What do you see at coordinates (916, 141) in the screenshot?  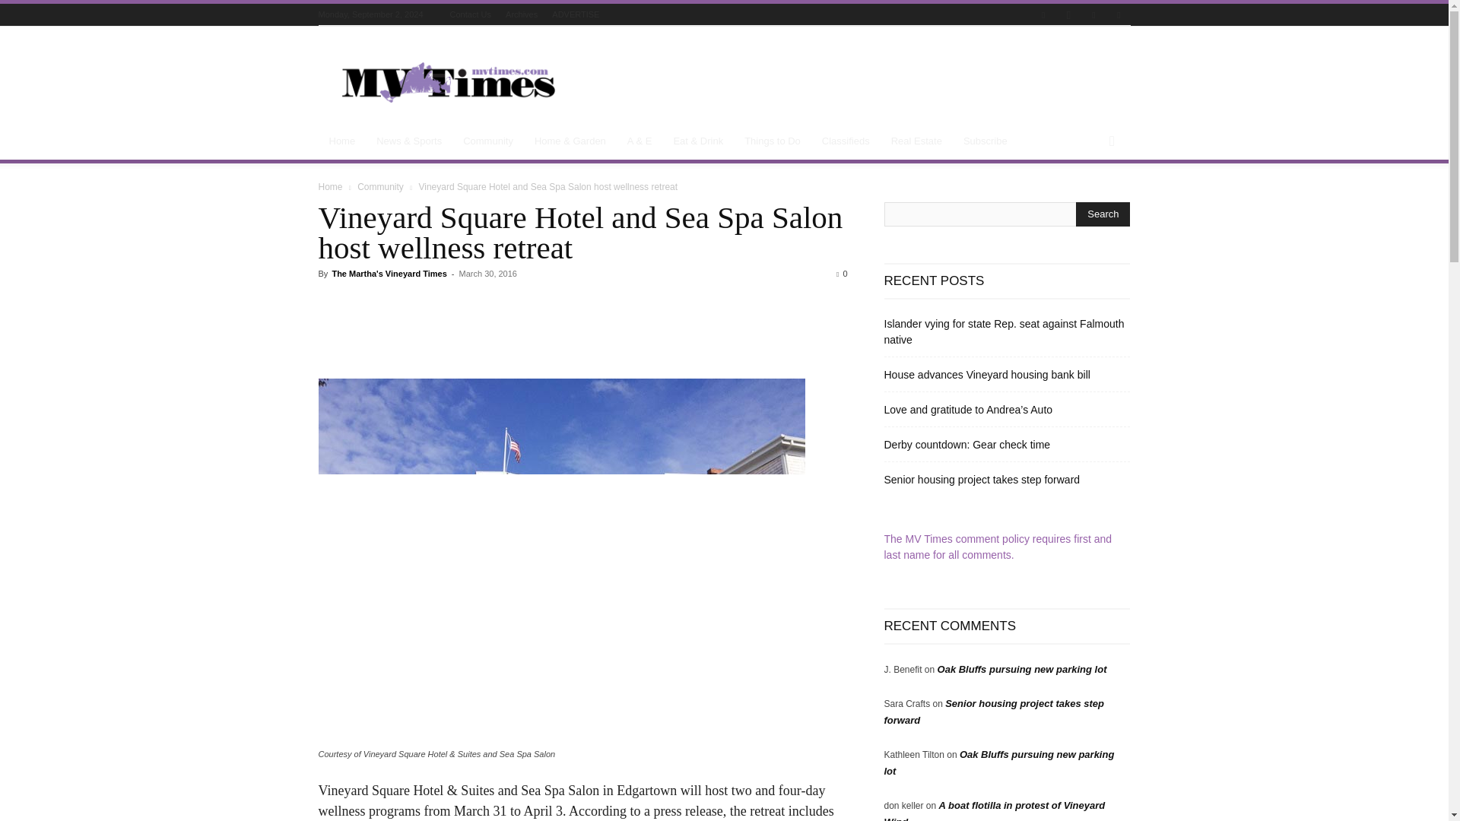 I see `Real Estate` at bounding box center [916, 141].